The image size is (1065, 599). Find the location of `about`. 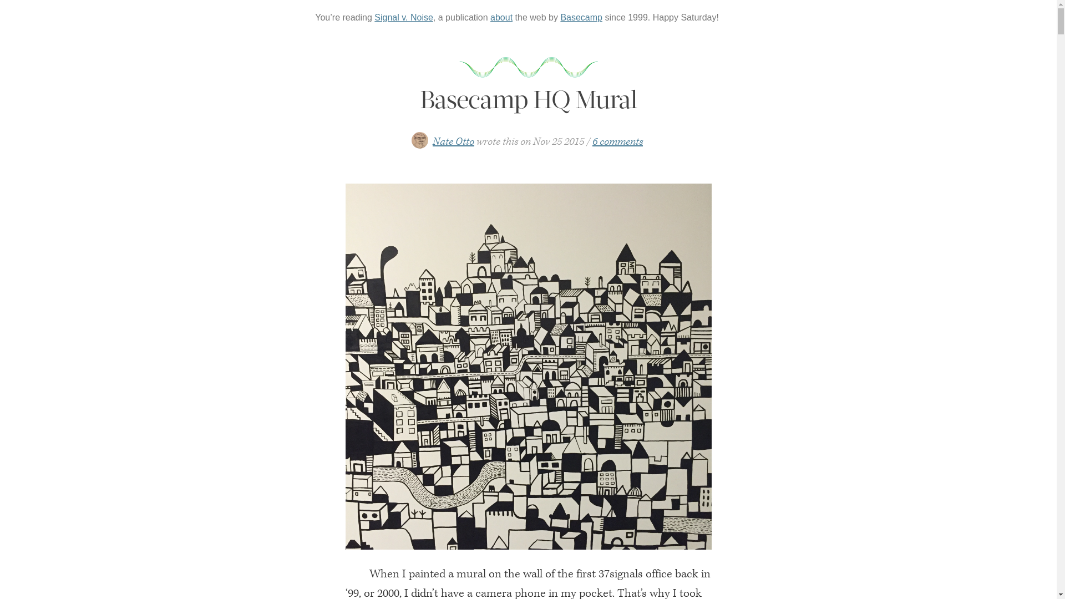

about is located at coordinates (501, 18).